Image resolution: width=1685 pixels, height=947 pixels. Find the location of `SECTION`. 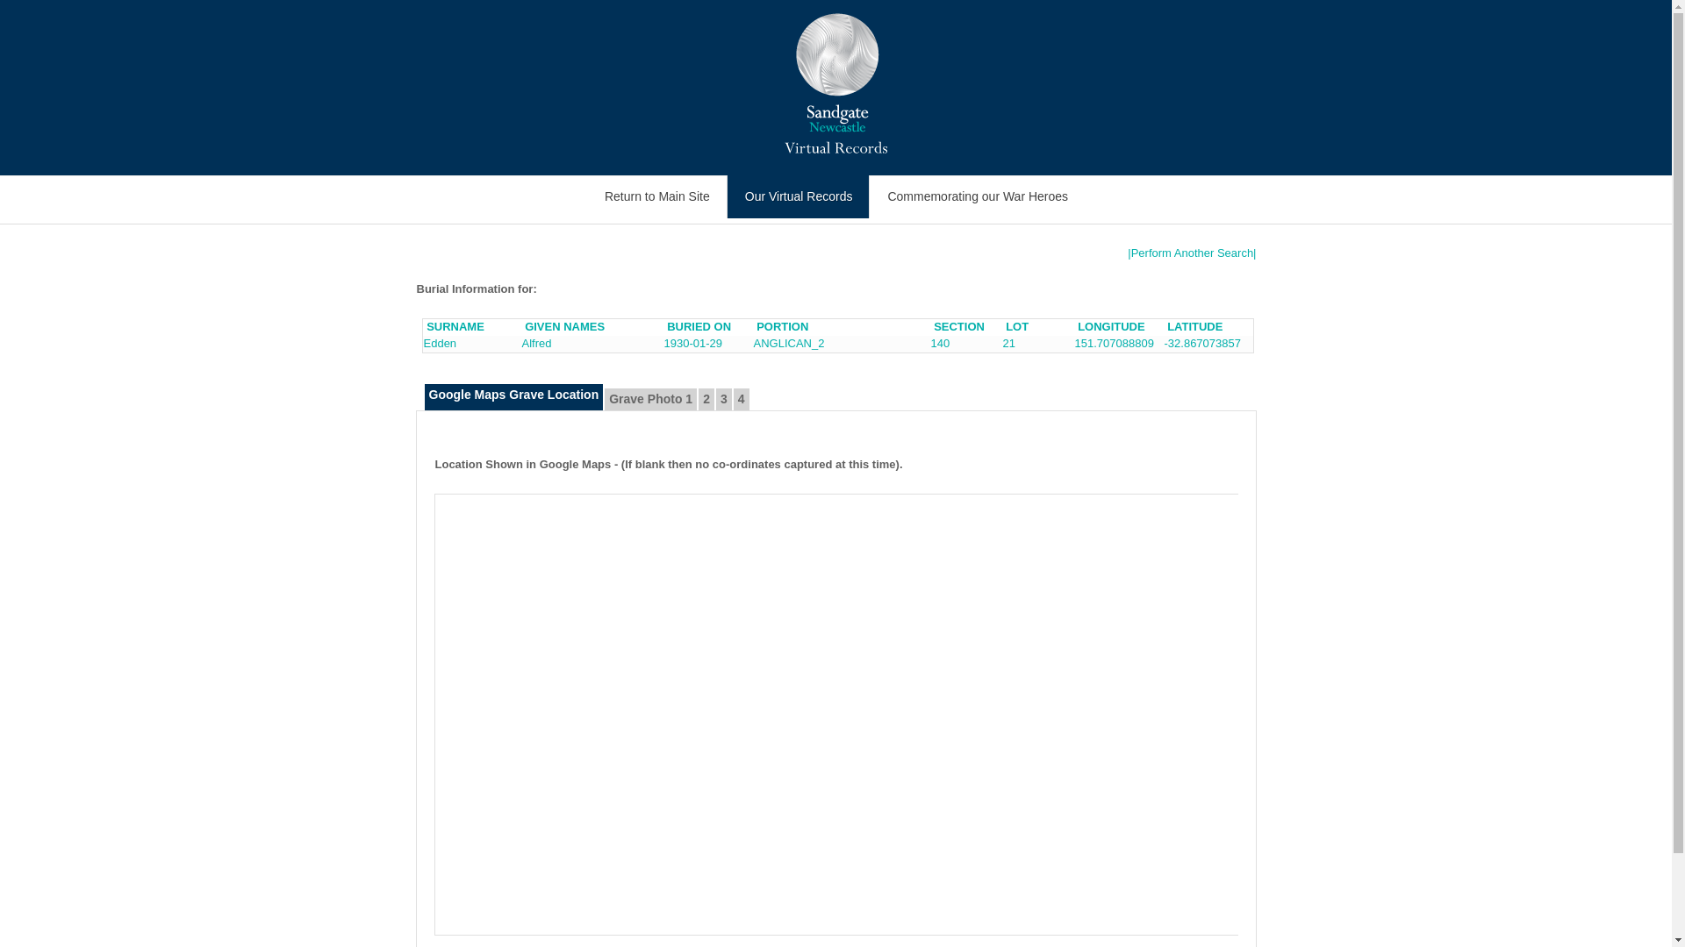

SECTION is located at coordinates (959, 326).